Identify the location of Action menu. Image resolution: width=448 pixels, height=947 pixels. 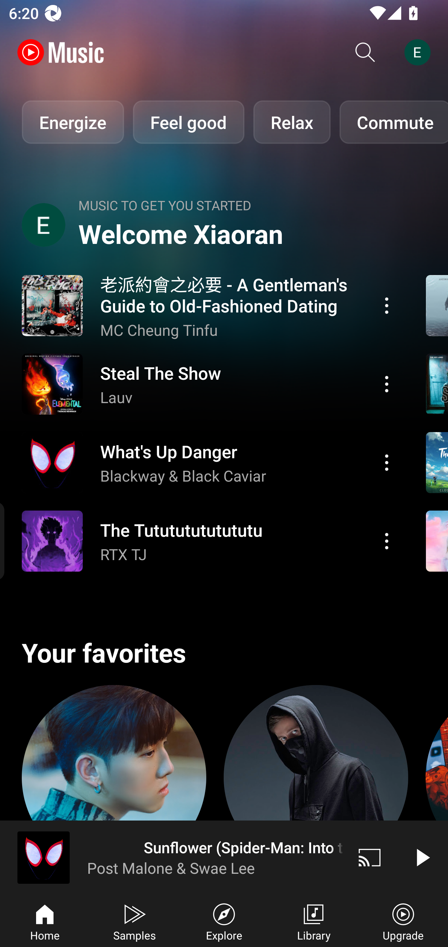
(211, 305).